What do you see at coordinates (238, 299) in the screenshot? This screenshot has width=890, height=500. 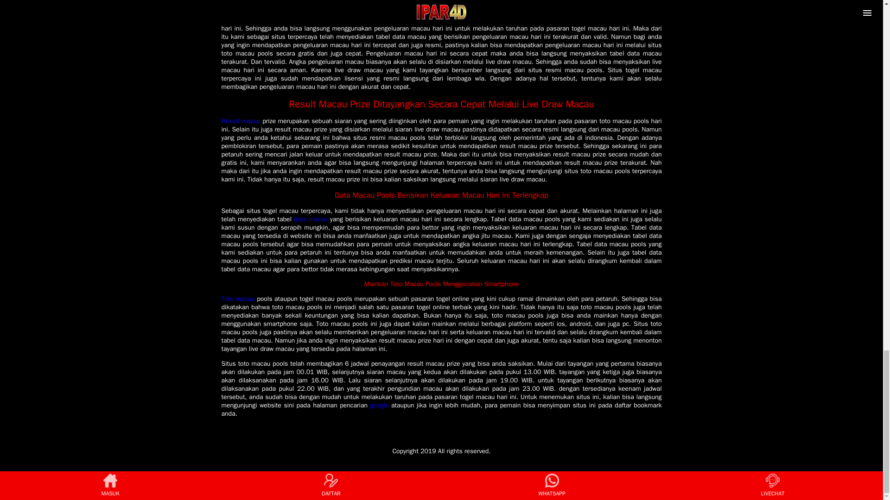 I see `Toto macau` at bounding box center [238, 299].